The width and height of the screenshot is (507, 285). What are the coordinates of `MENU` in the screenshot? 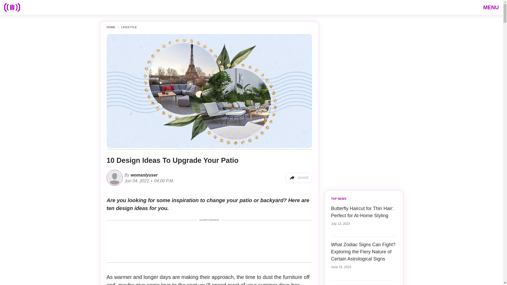 It's located at (491, 7).